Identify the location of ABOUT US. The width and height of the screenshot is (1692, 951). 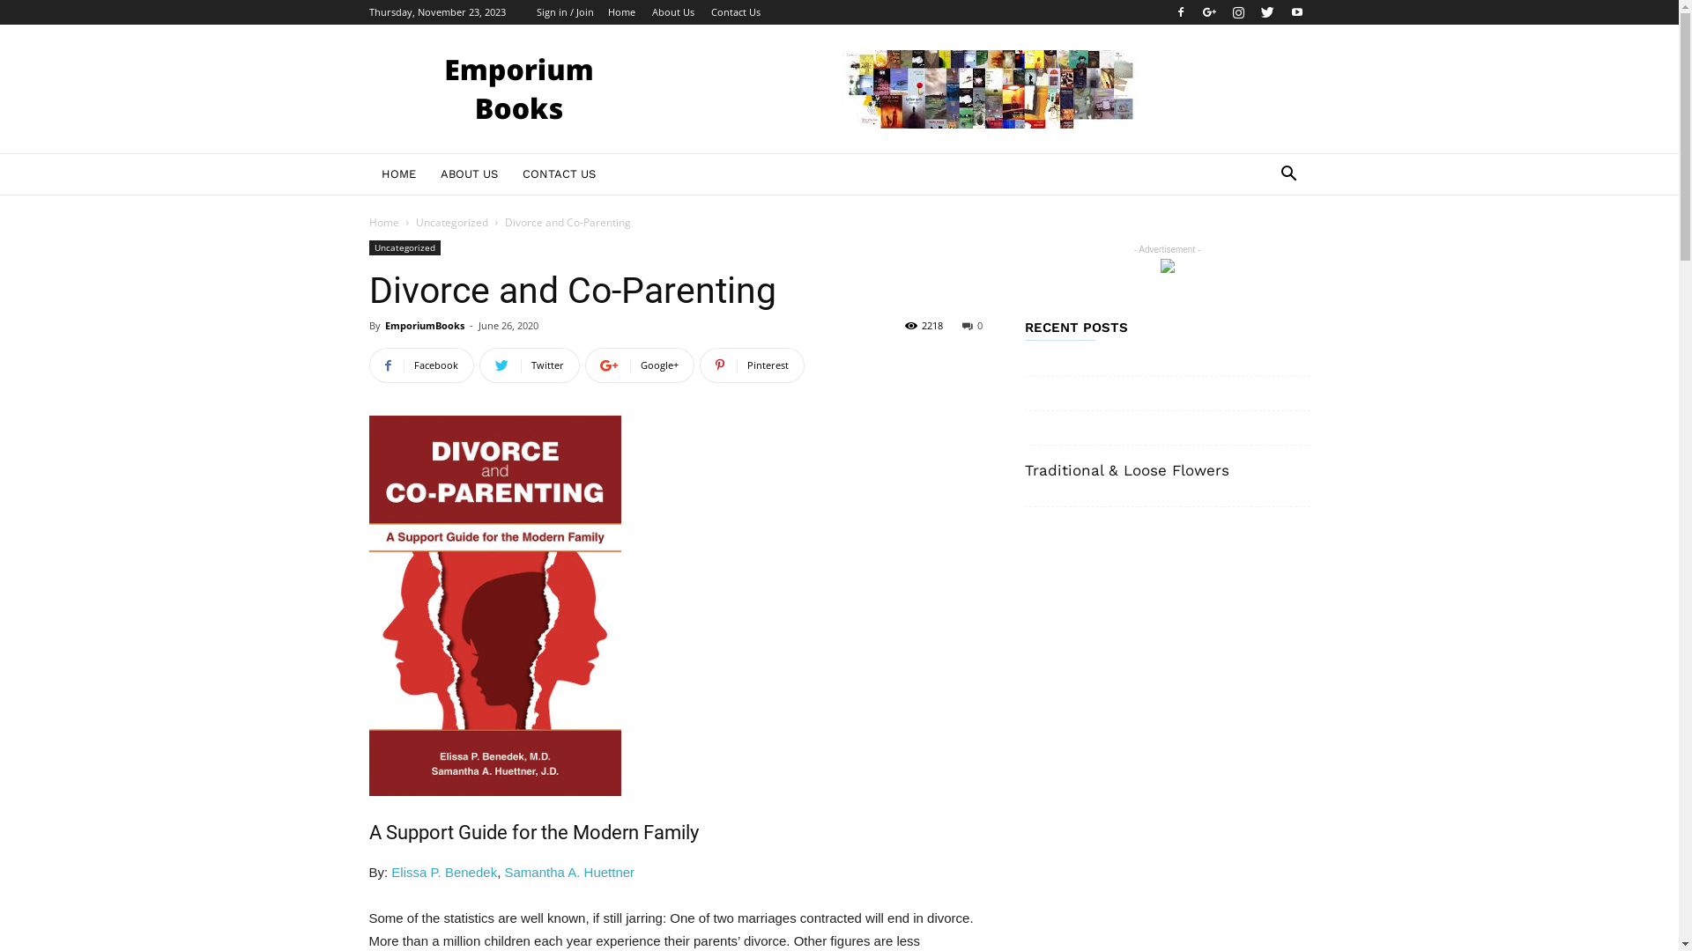
(469, 174).